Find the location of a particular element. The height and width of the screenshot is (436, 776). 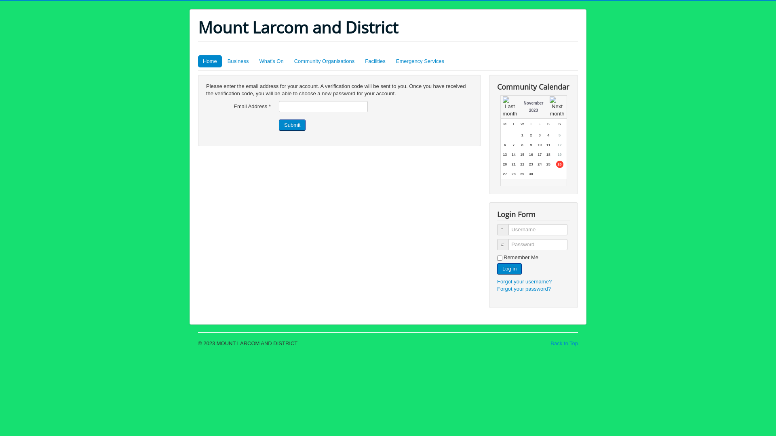

Next month is located at coordinates (557, 107).